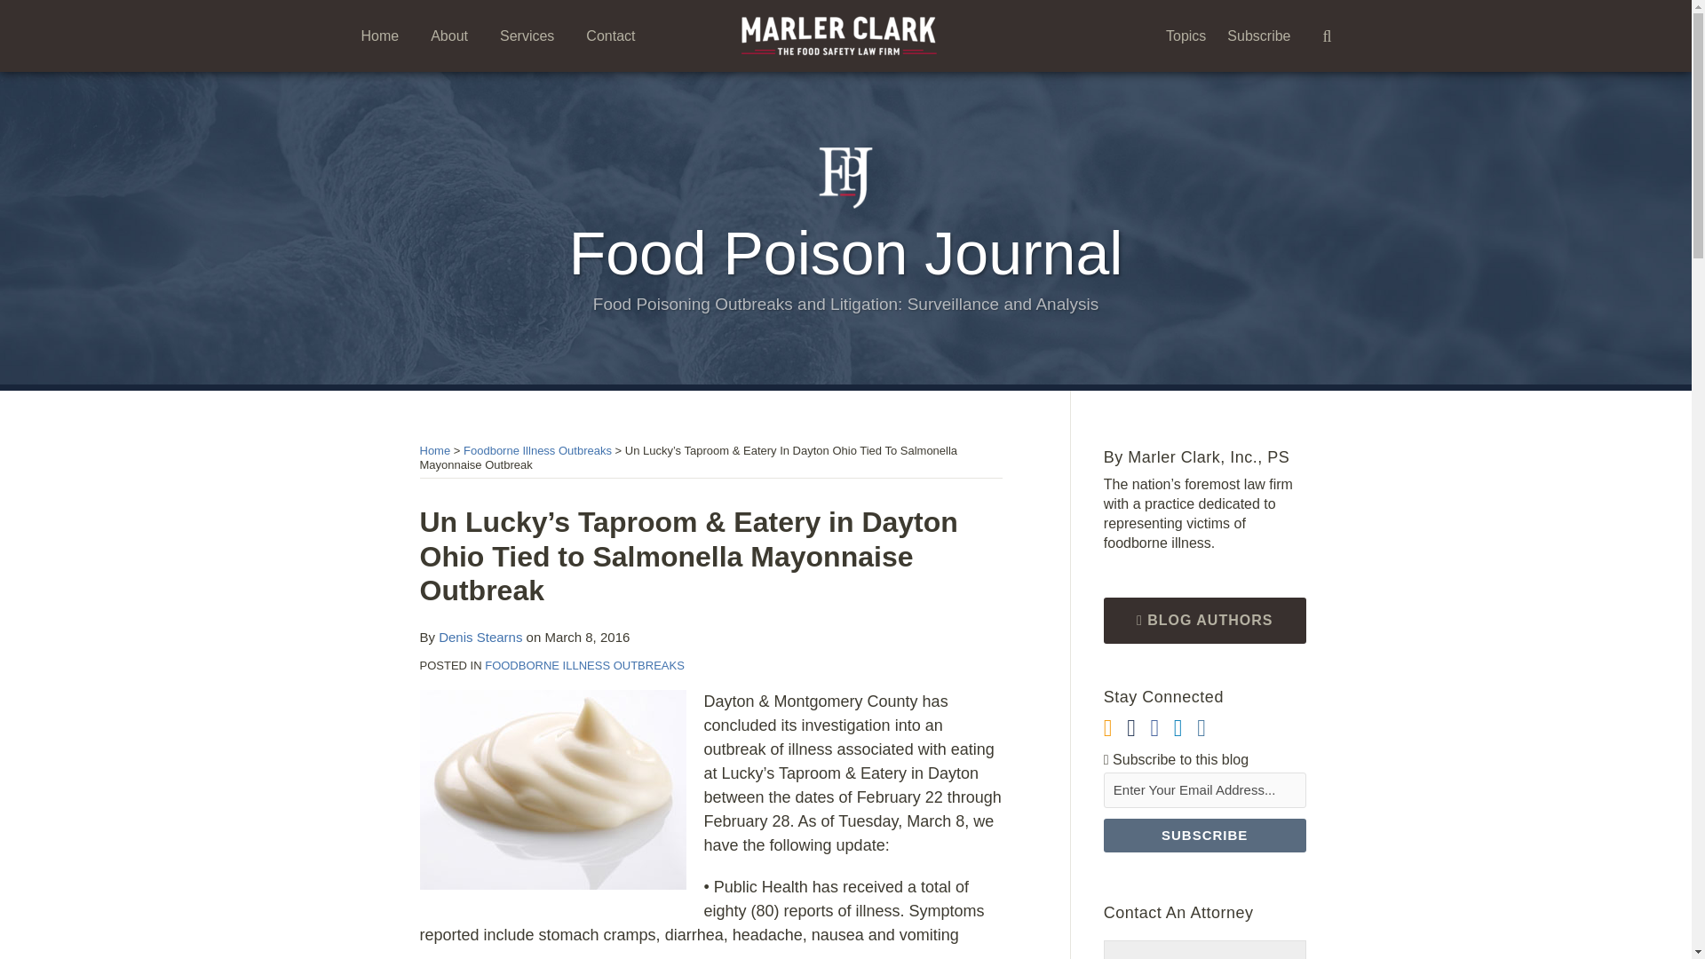  What do you see at coordinates (1186, 36) in the screenshot?
I see `Topics` at bounding box center [1186, 36].